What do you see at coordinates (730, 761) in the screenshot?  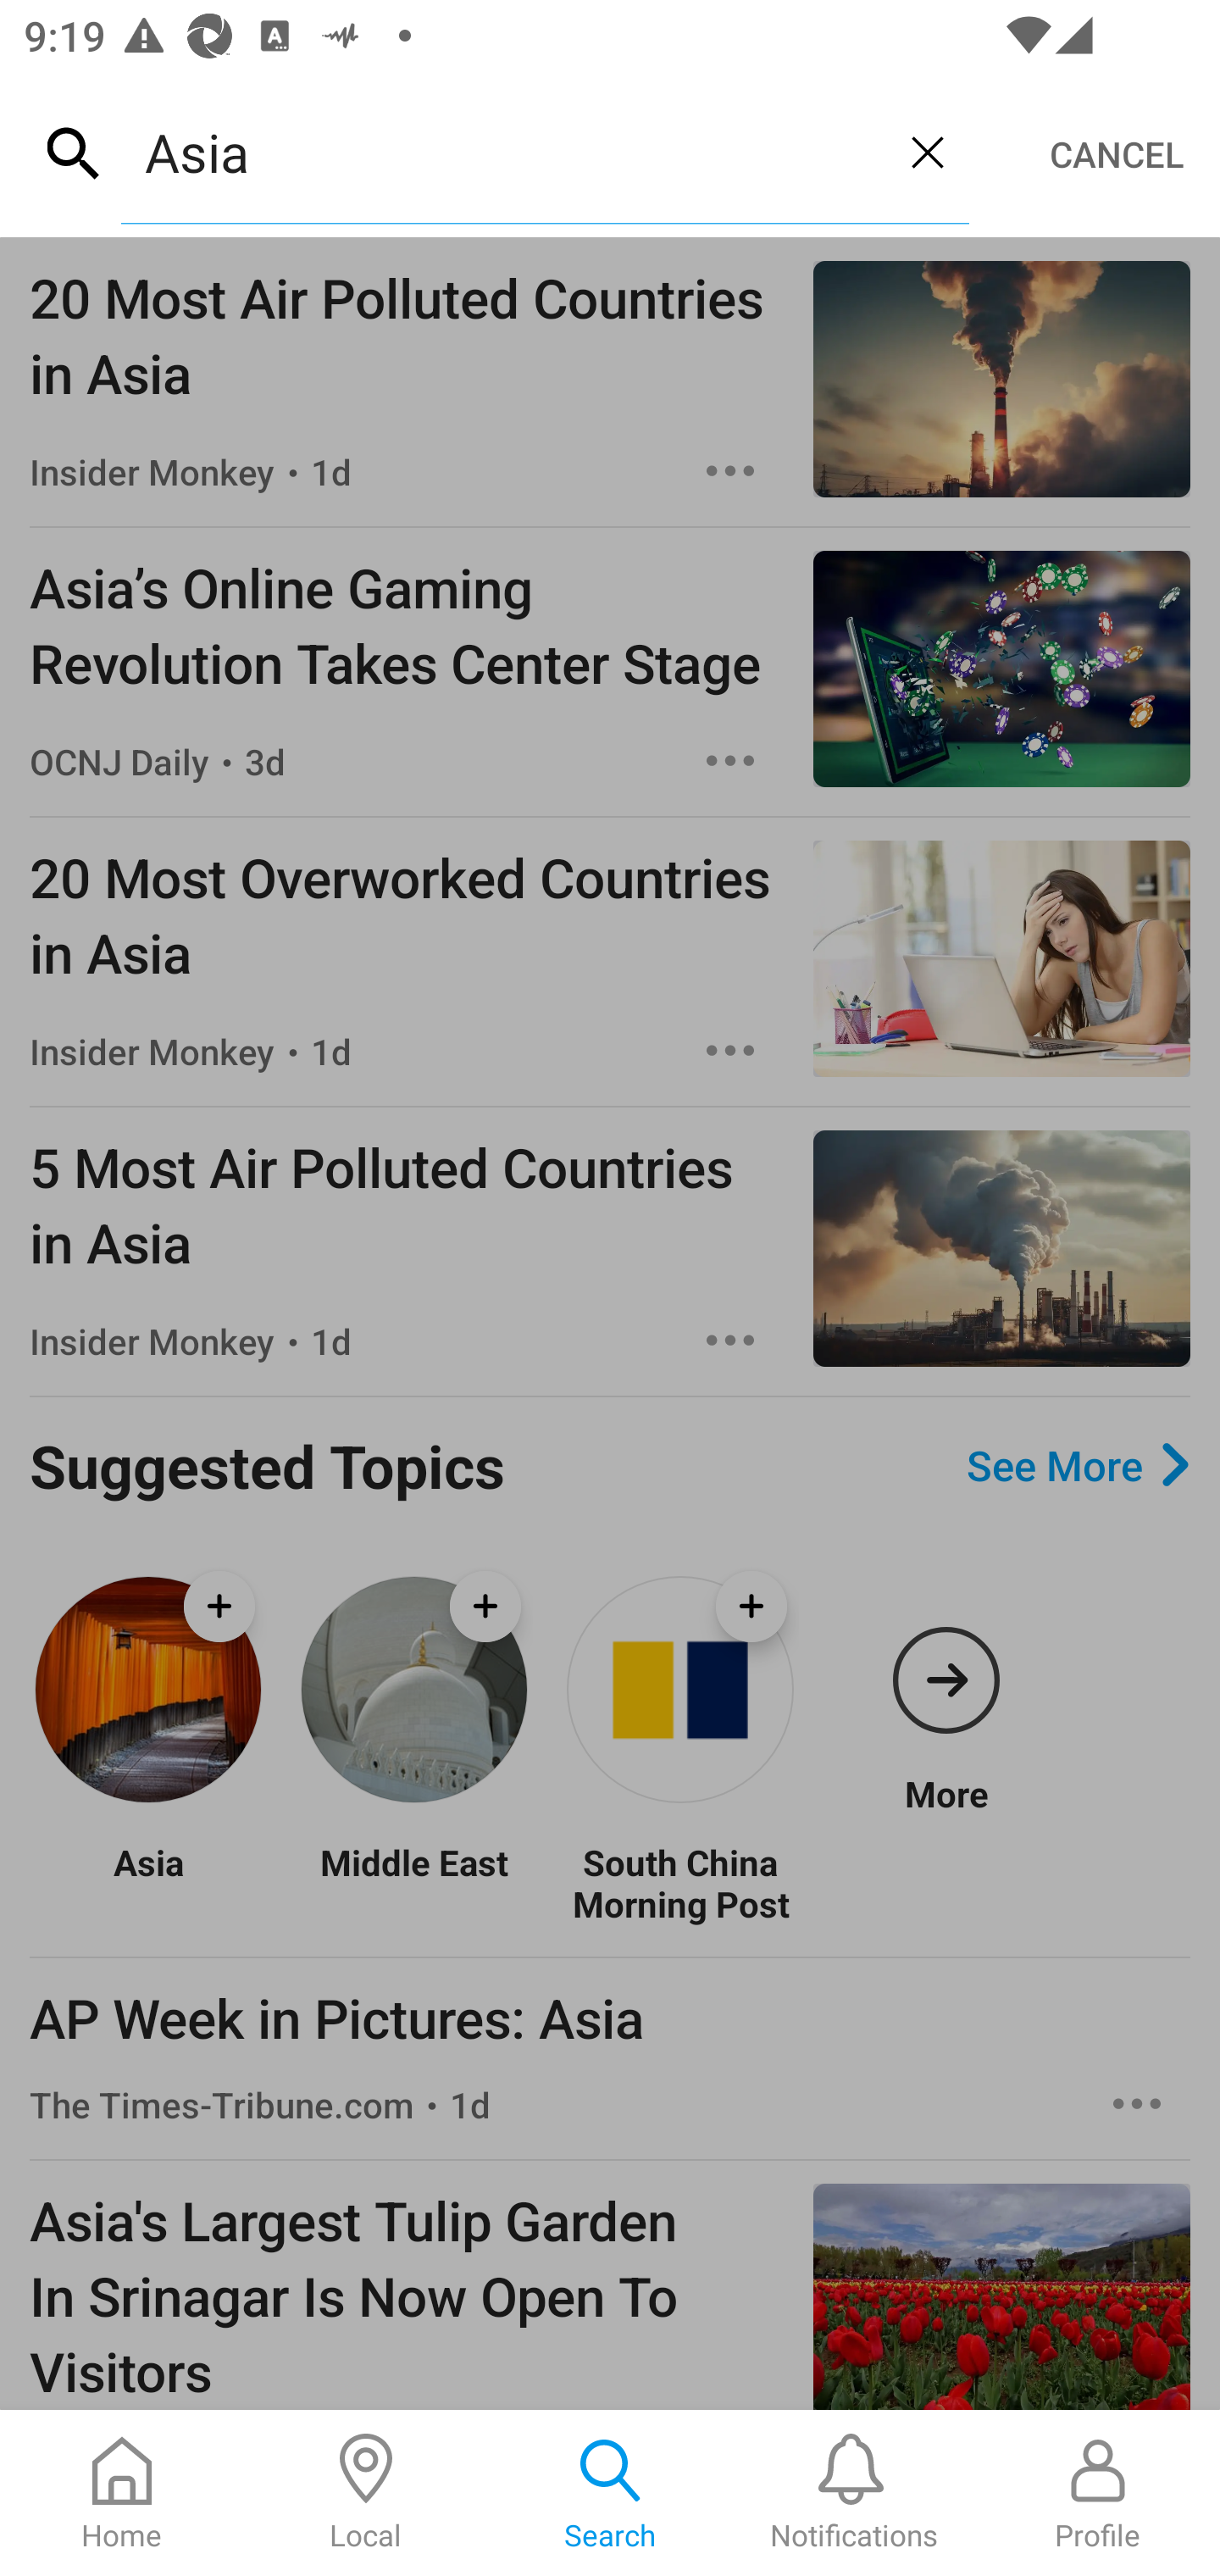 I see `Options` at bounding box center [730, 761].